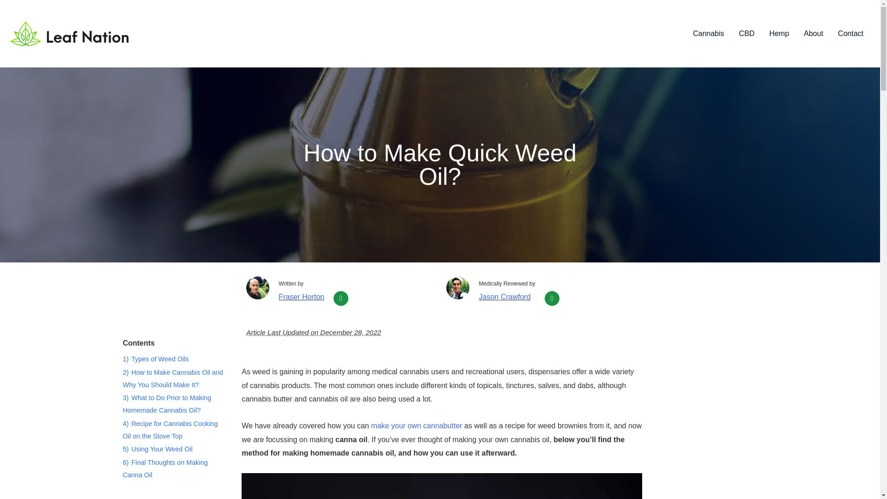  What do you see at coordinates (457, 288) in the screenshot?
I see `jason-crawford` at bounding box center [457, 288].